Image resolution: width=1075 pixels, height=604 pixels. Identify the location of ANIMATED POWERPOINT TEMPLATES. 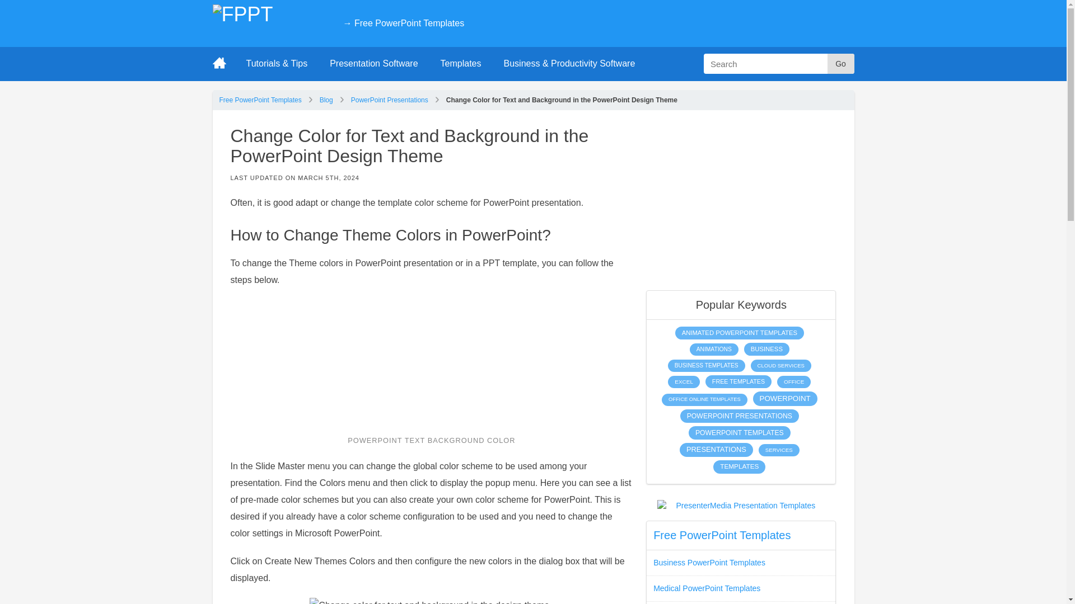
(739, 333).